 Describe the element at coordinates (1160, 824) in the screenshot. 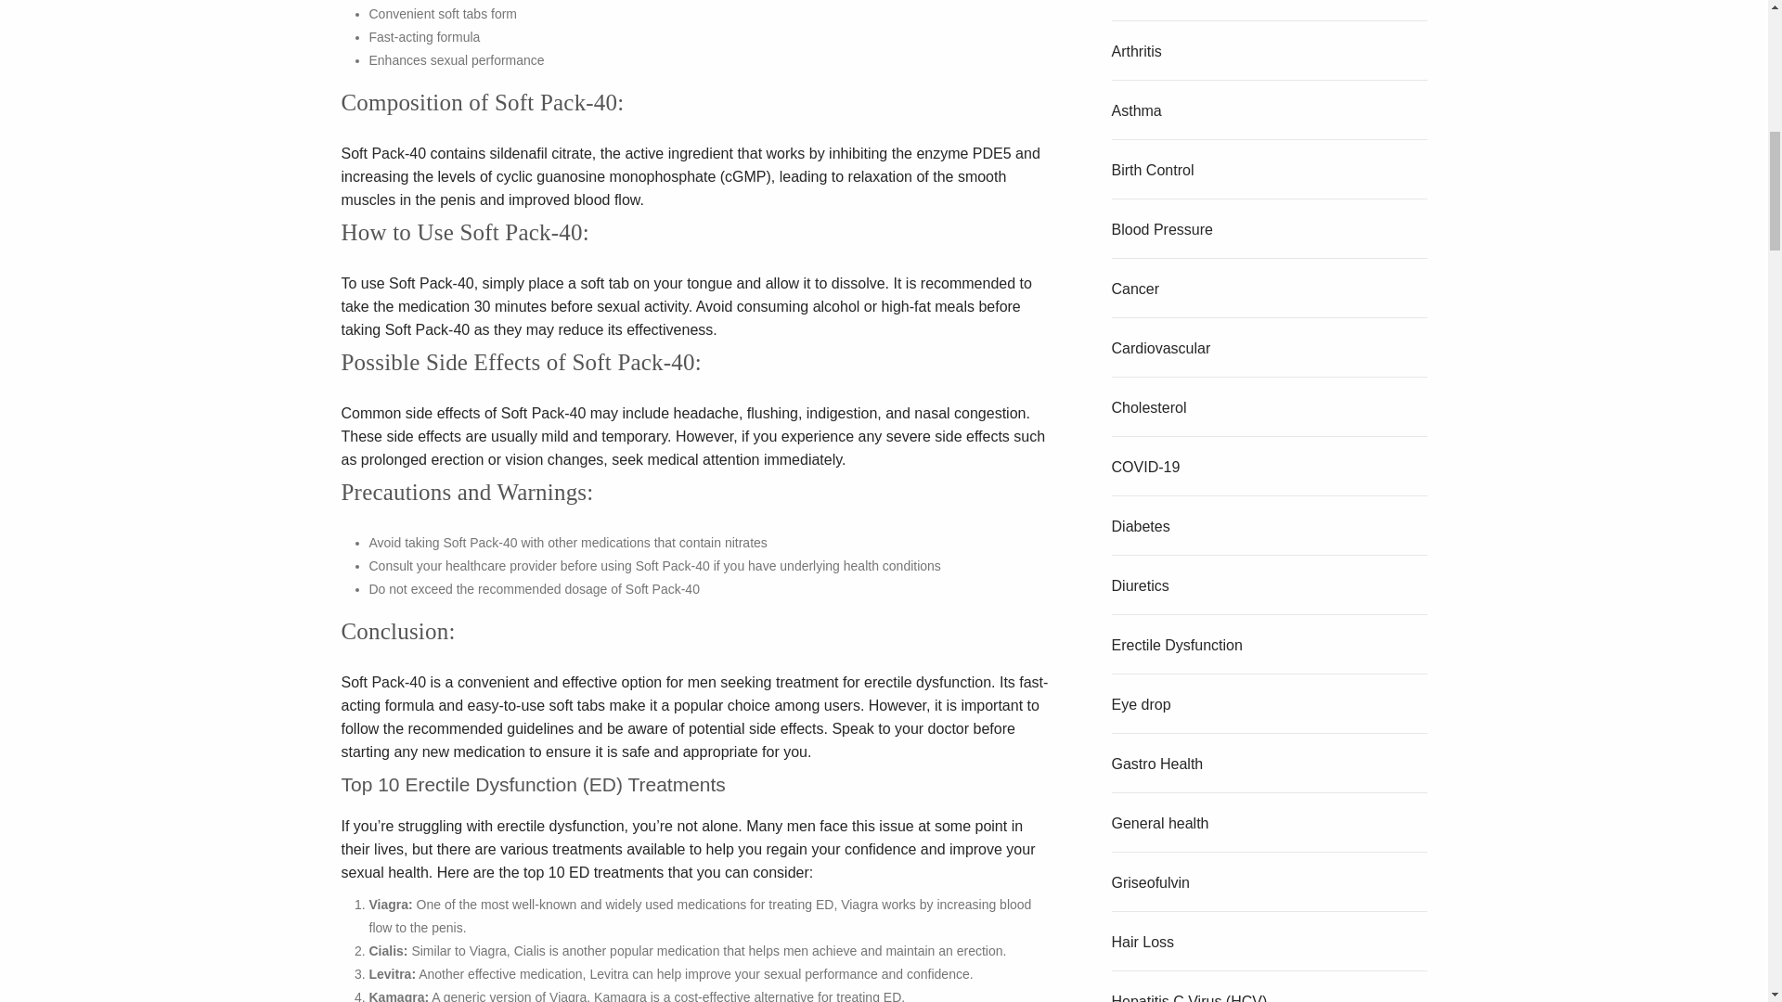

I see `General health` at that location.